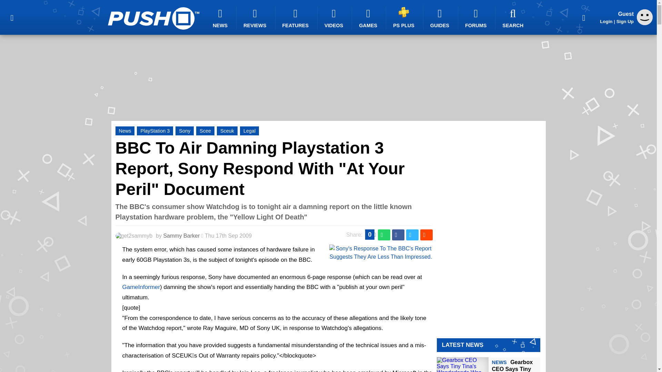 Image resolution: width=662 pixels, height=372 pixels. Describe the element at coordinates (205, 131) in the screenshot. I see `Scee` at that location.